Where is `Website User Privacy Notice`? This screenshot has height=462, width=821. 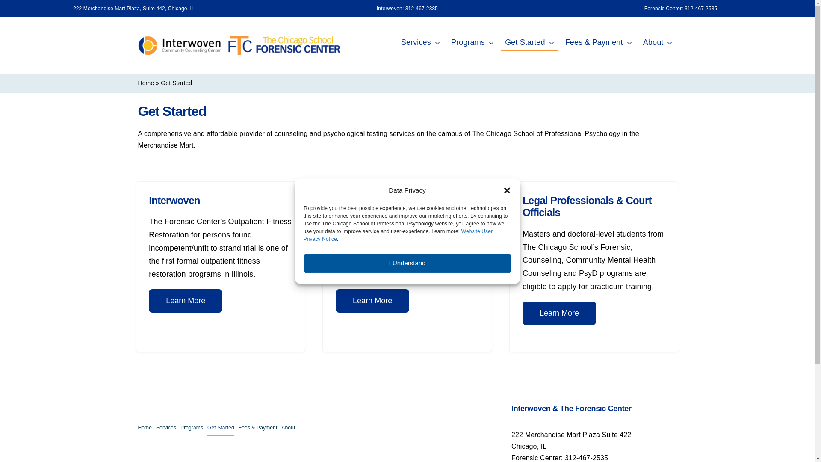 Website User Privacy Notice is located at coordinates (399, 235).